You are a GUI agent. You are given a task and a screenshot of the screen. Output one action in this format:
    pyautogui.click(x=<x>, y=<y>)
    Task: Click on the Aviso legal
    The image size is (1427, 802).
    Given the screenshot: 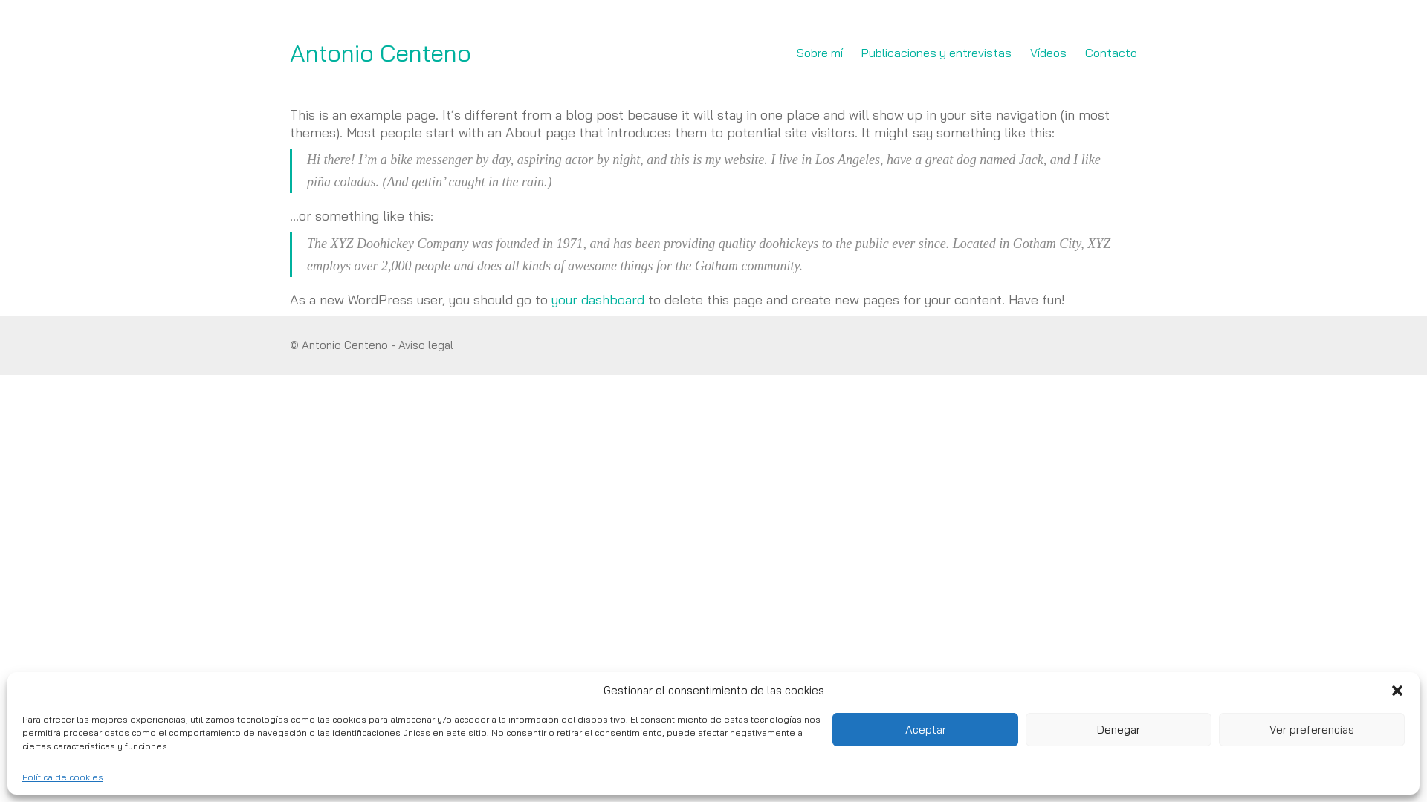 What is the action you would take?
    pyautogui.click(x=426, y=345)
    